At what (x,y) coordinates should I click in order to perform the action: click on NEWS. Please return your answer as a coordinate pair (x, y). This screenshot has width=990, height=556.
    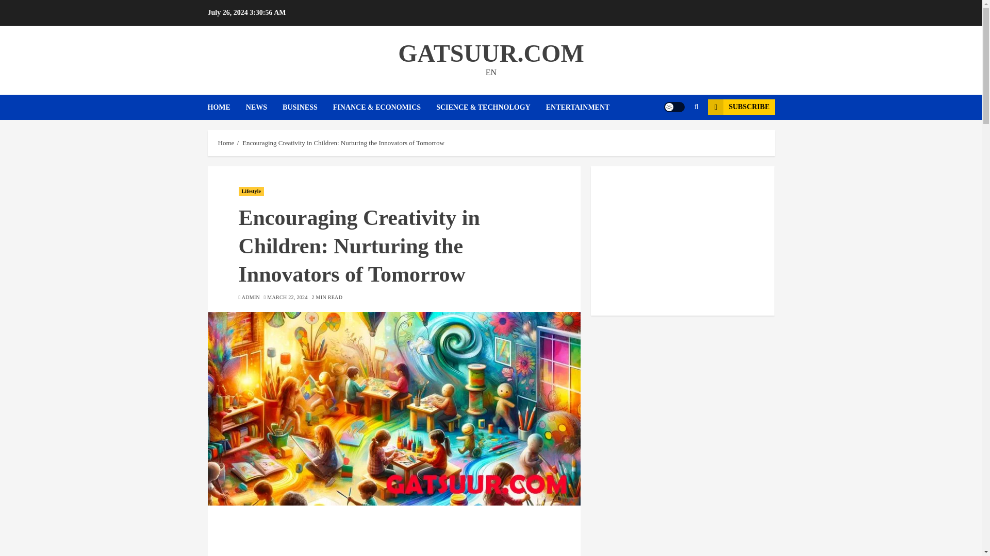
    Looking at the image, I should click on (264, 107).